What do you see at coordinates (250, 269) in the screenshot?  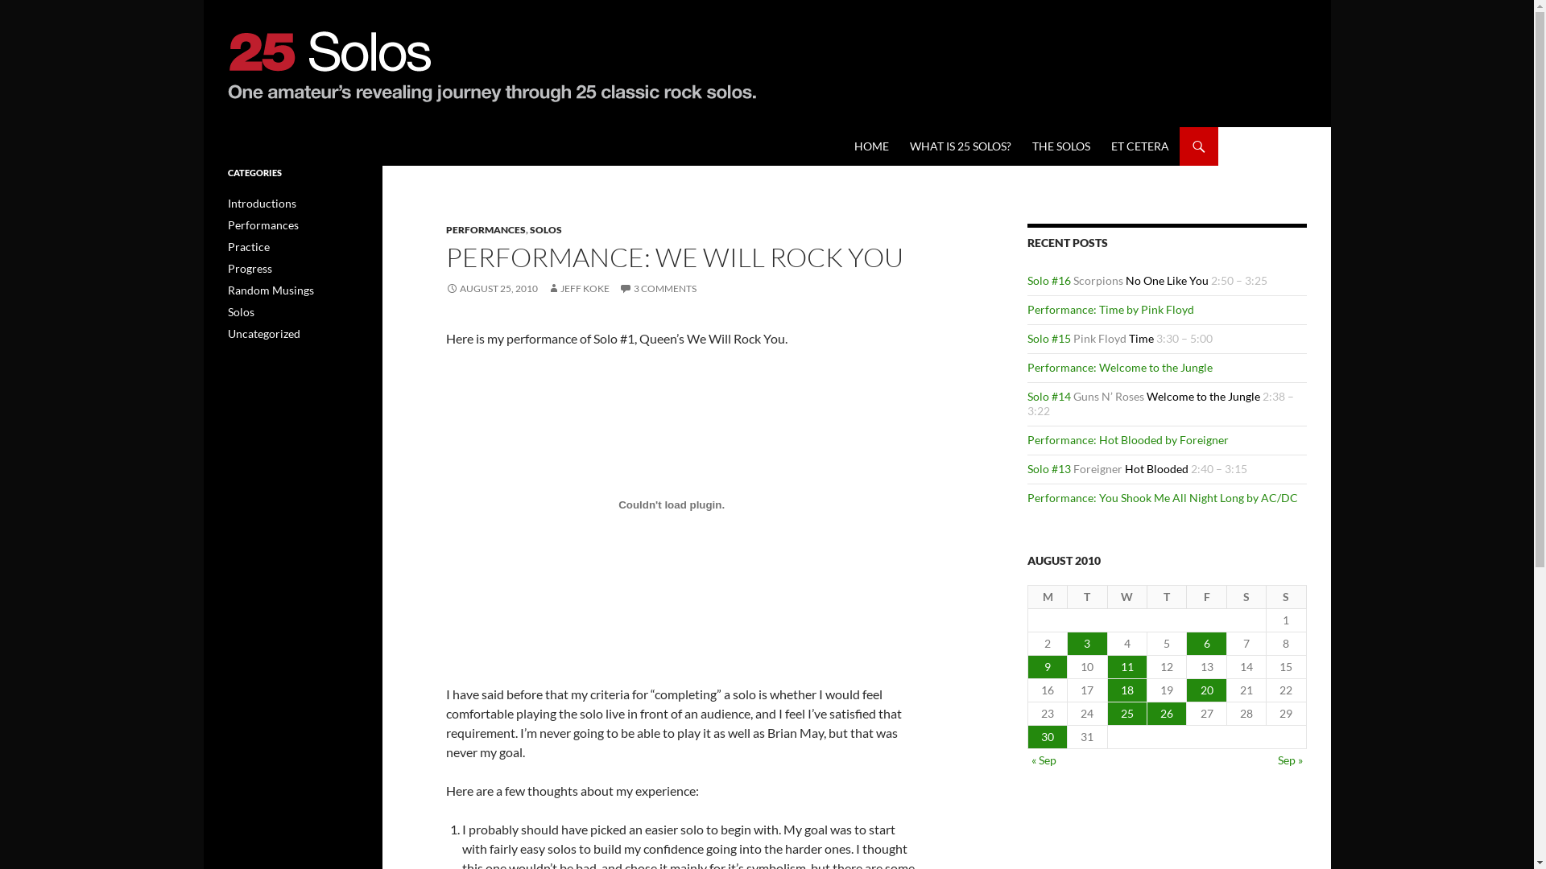 I see `Progress` at bounding box center [250, 269].